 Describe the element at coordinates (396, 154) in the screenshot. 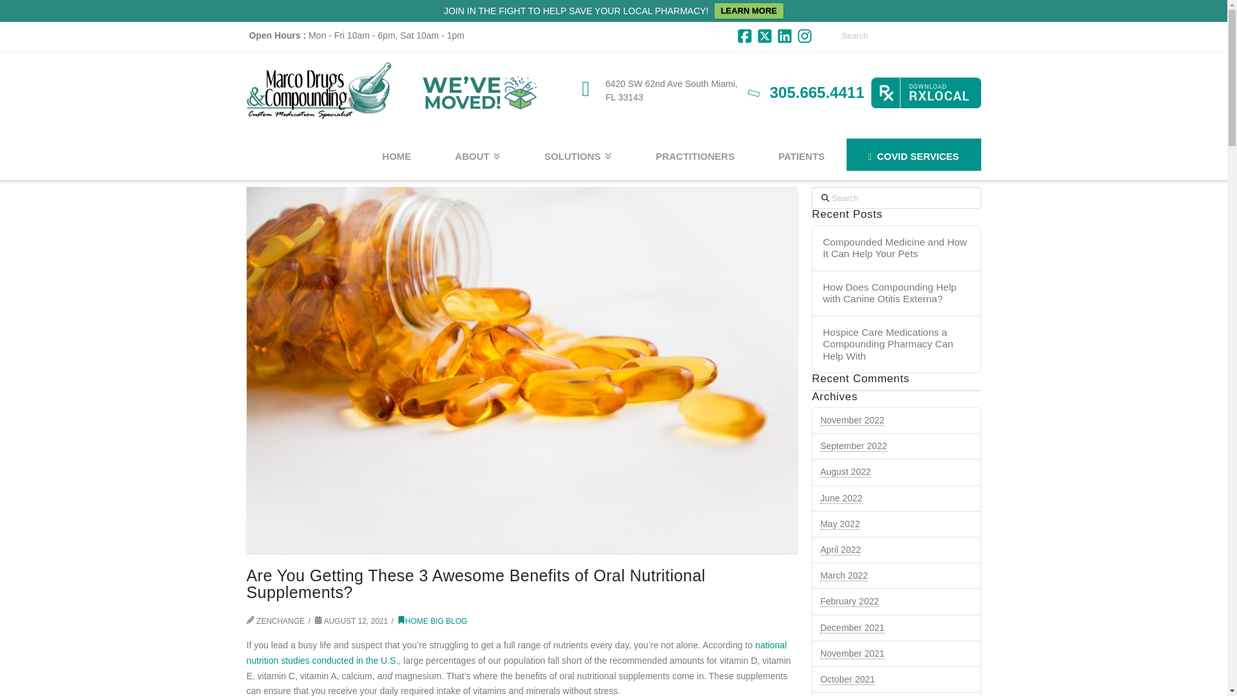

I see `HOME` at that location.